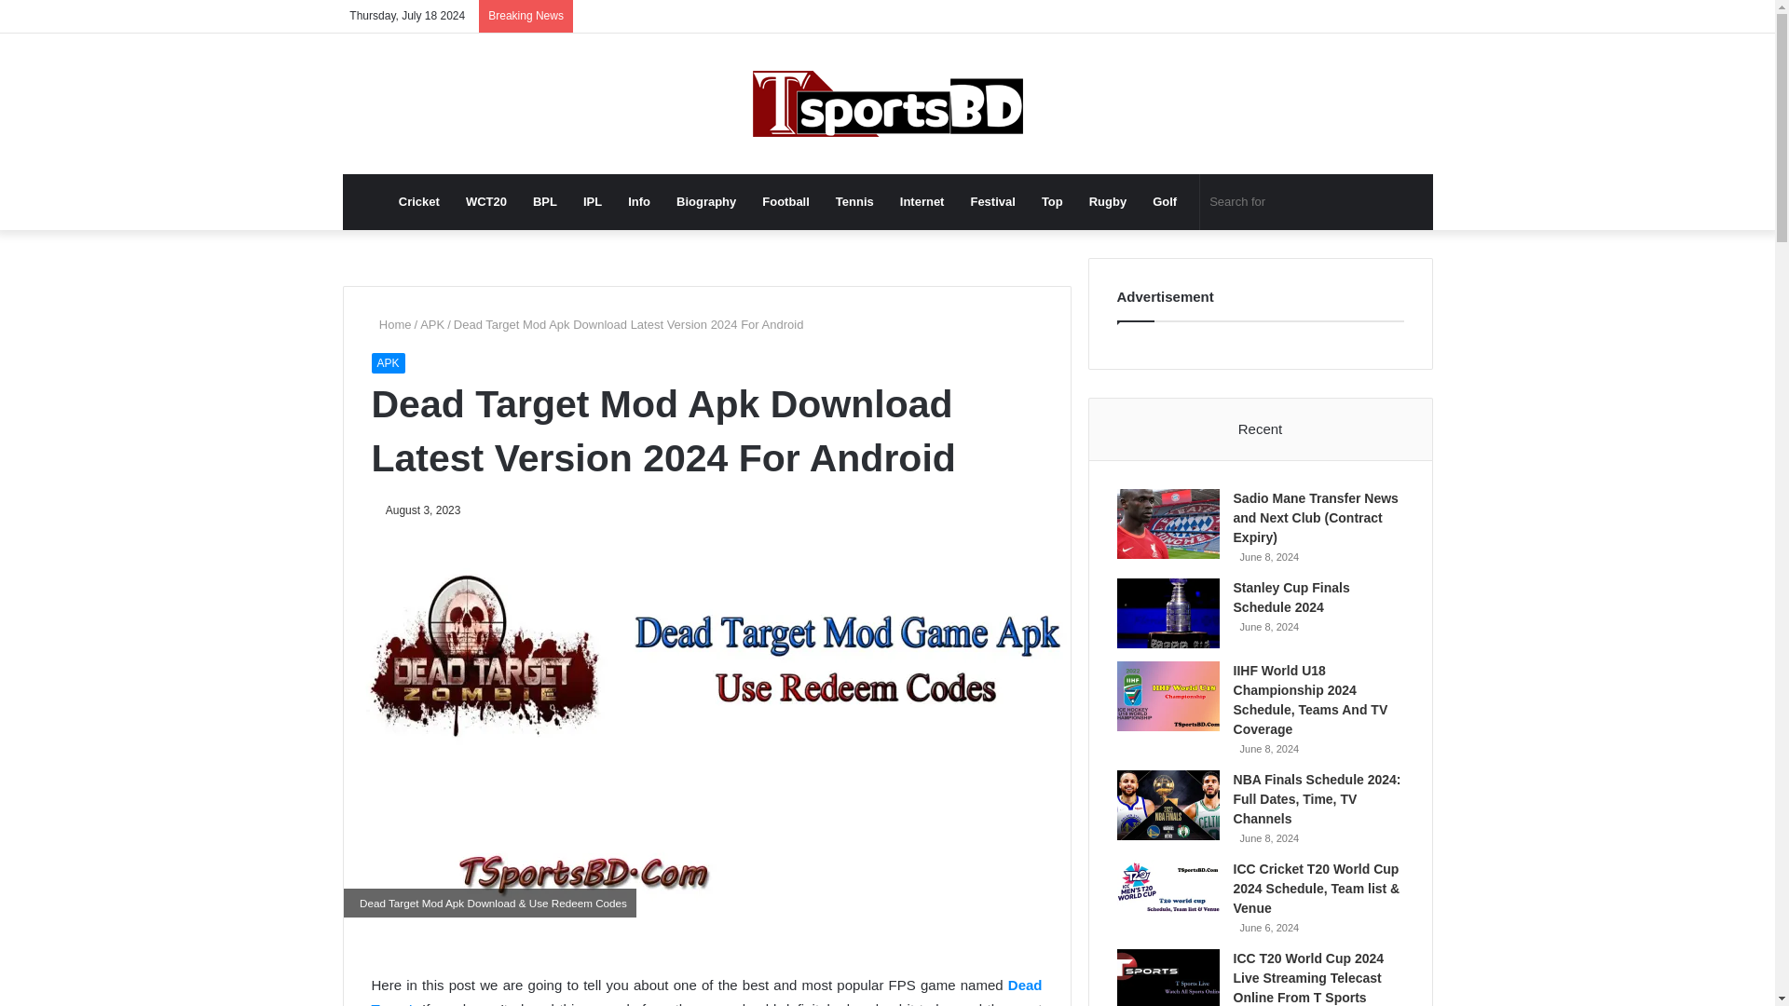 The height and width of the screenshot is (1006, 1789). I want to click on Dead Target, so click(705, 991).